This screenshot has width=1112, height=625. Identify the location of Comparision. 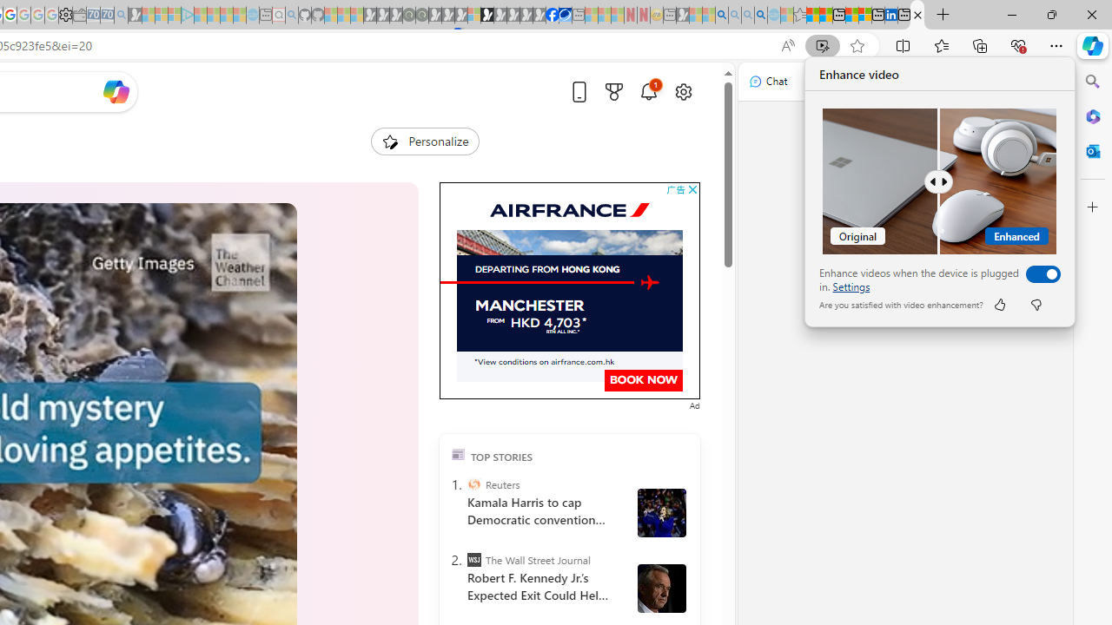
(940, 181).